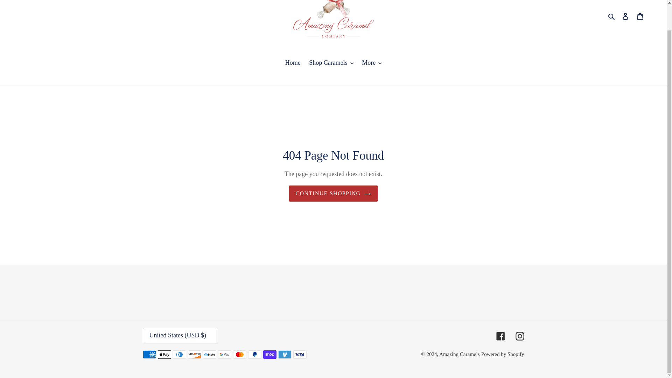 The height and width of the screenshot is (378, 672). What do you see at coordinates (372, 63) in the screenshot?
I see `More` at bounding box center [372, 63].